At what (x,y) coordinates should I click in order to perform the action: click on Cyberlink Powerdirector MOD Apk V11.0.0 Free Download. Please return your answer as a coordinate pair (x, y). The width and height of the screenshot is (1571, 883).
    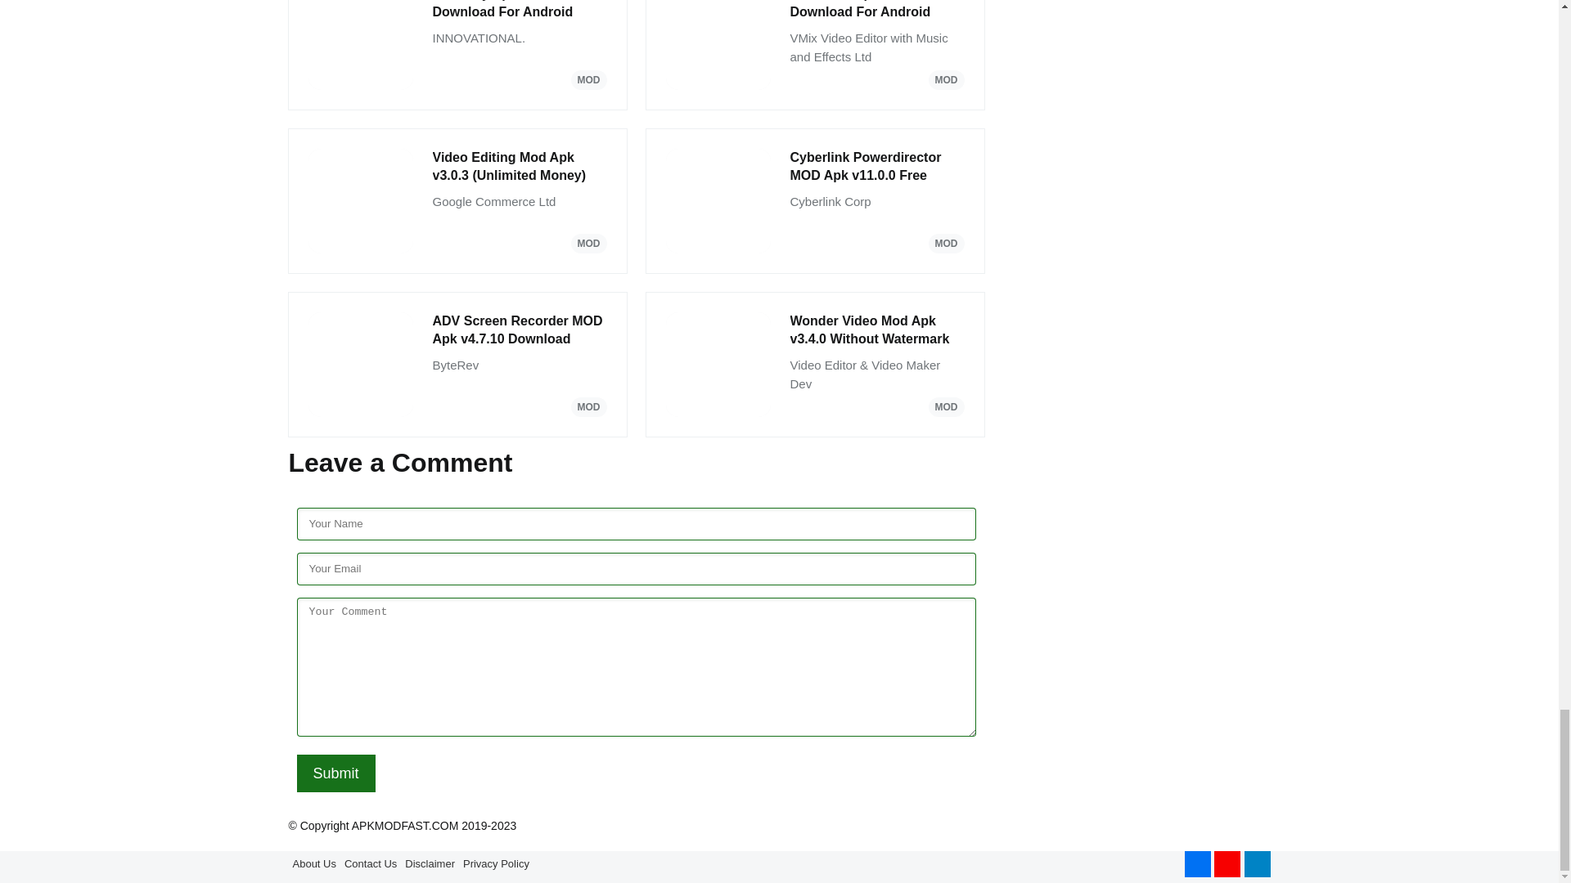
    Looking at the image, I should click on (877, 167).